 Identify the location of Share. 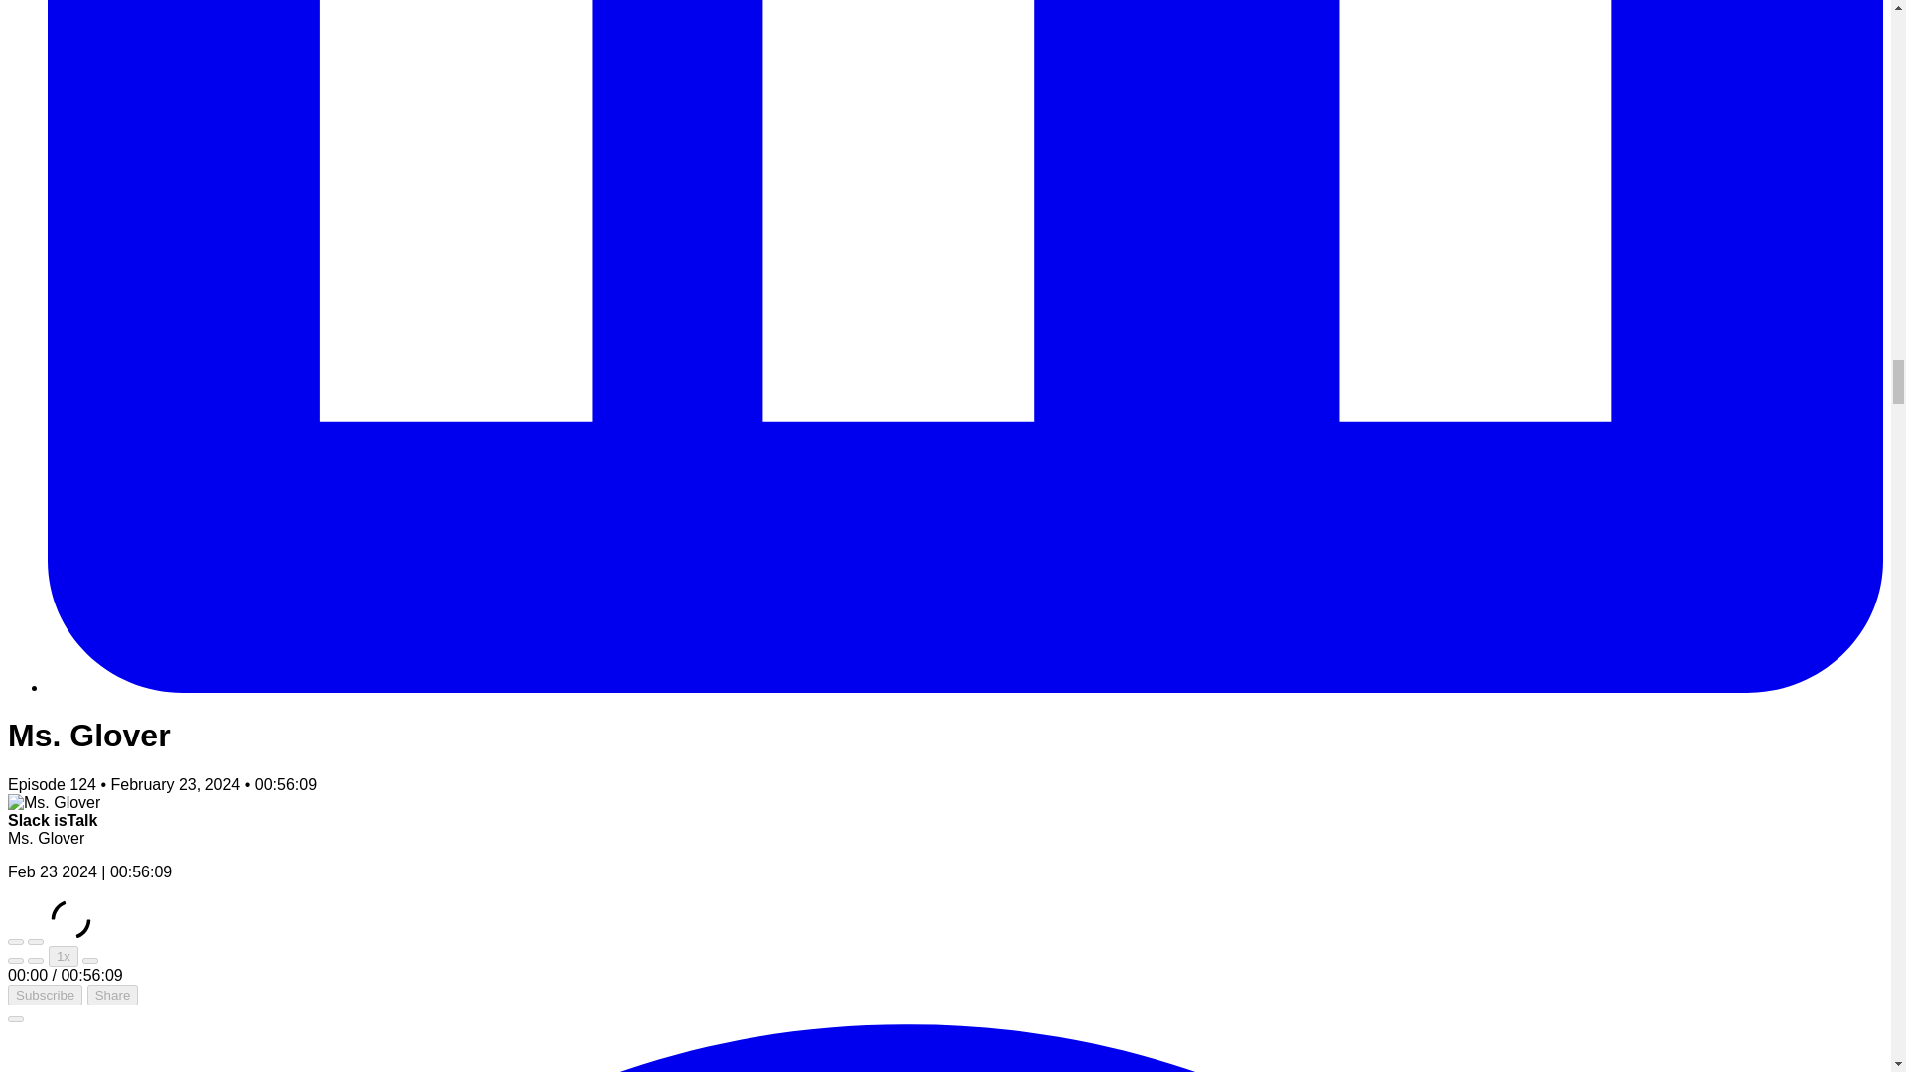
(113, 995).